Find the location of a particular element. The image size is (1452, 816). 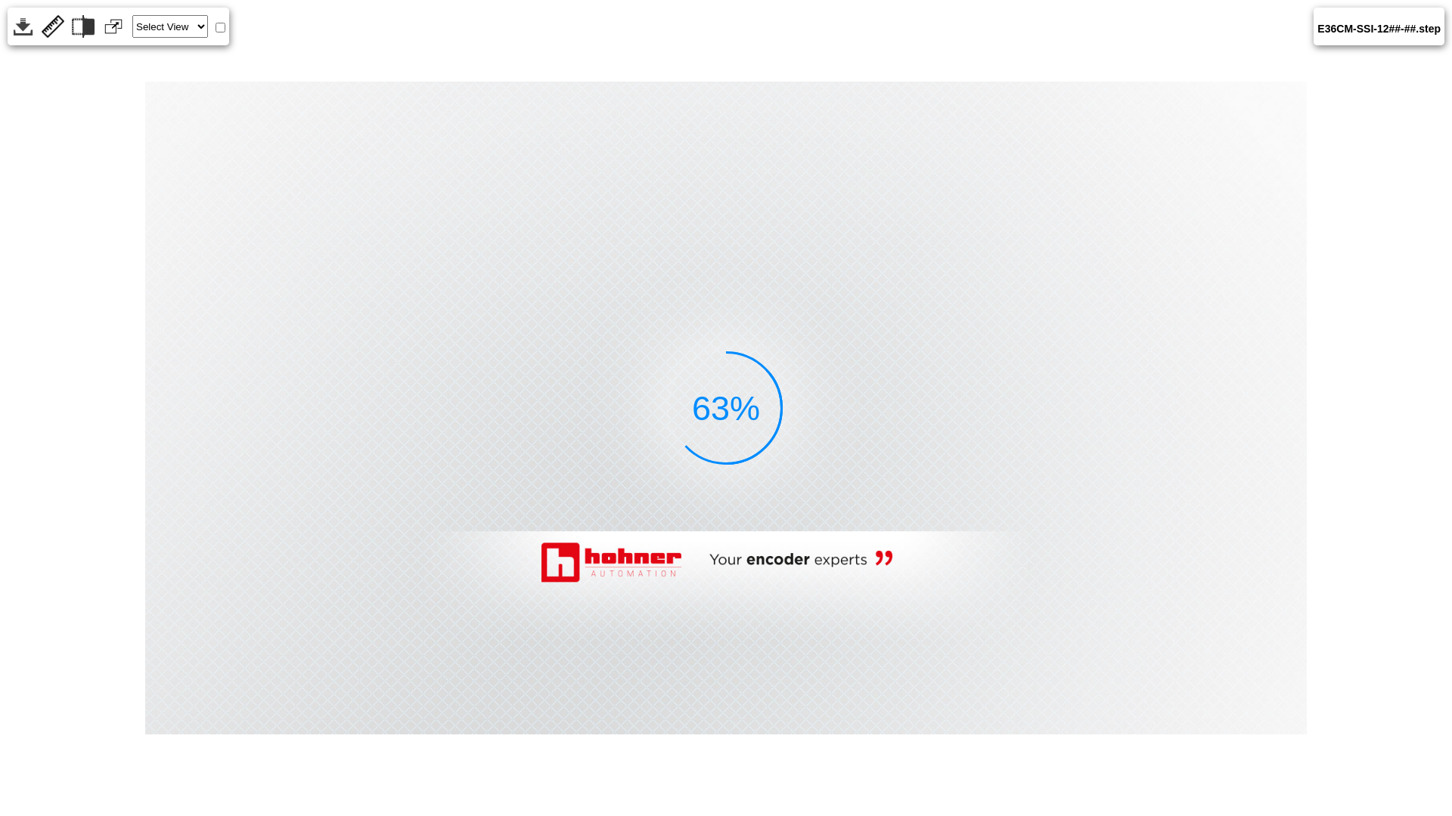

Show/Hide section options is located at coordinates (83, 26).